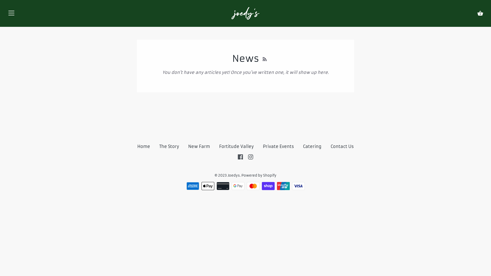 The image size is (491, 276). Describe the element at coordinates (236, 146) in the screenshot. I see `Fortitude Valley` at that location.